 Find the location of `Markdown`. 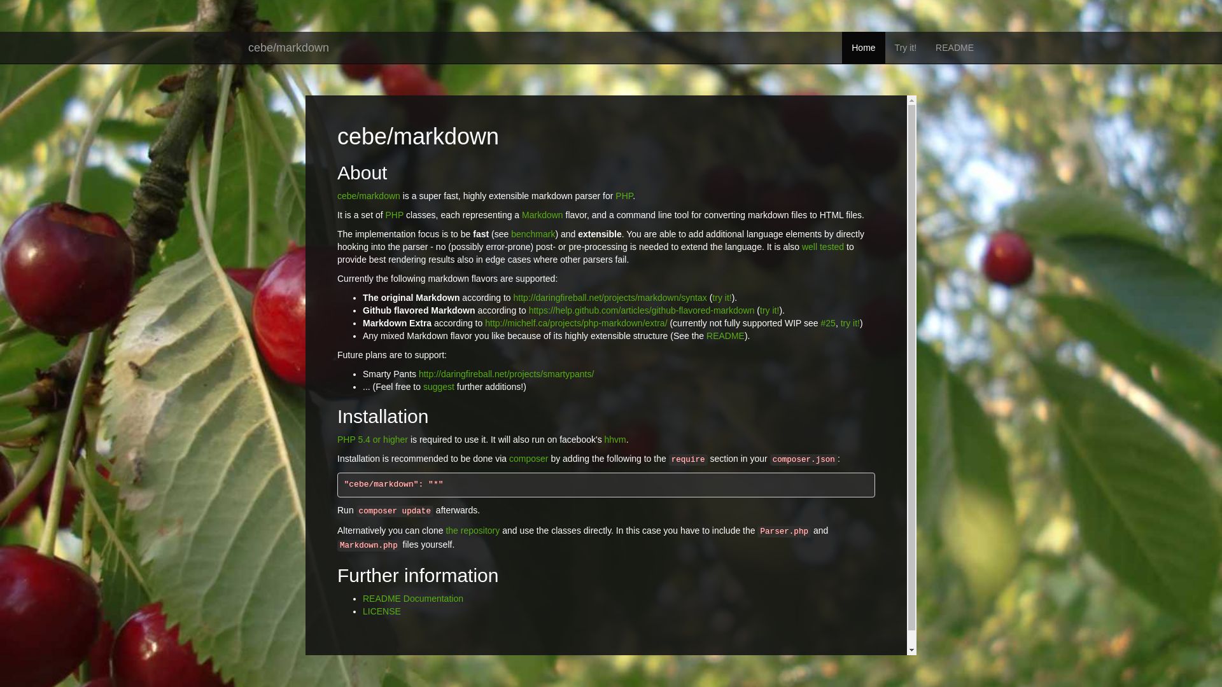

Markdown is located at coordinates (542, 215).